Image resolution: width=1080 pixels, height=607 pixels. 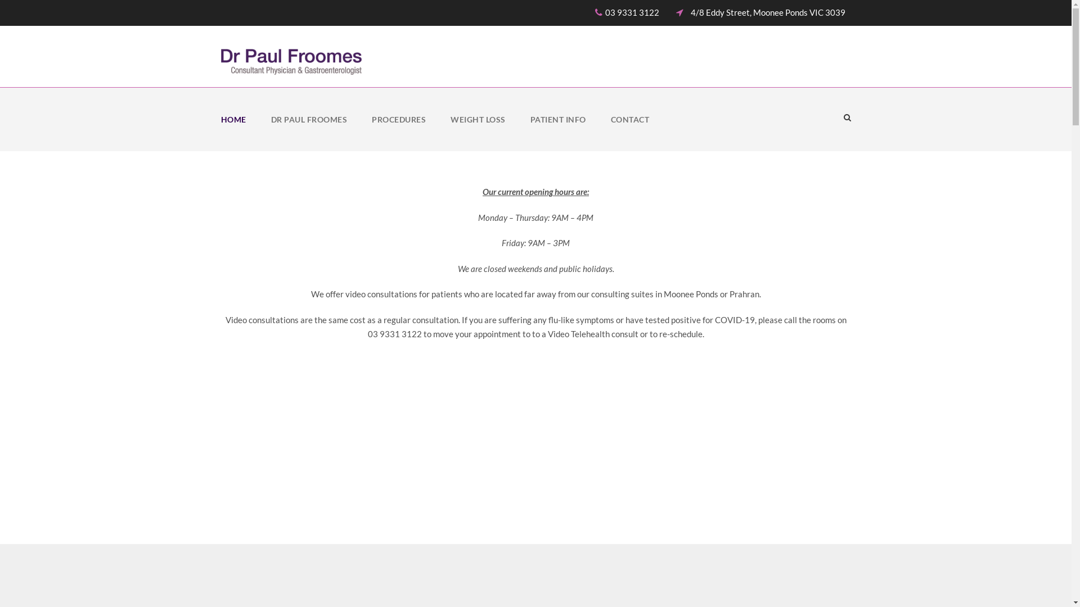 I want to click on CONTACT, so click(x=630, y=133).